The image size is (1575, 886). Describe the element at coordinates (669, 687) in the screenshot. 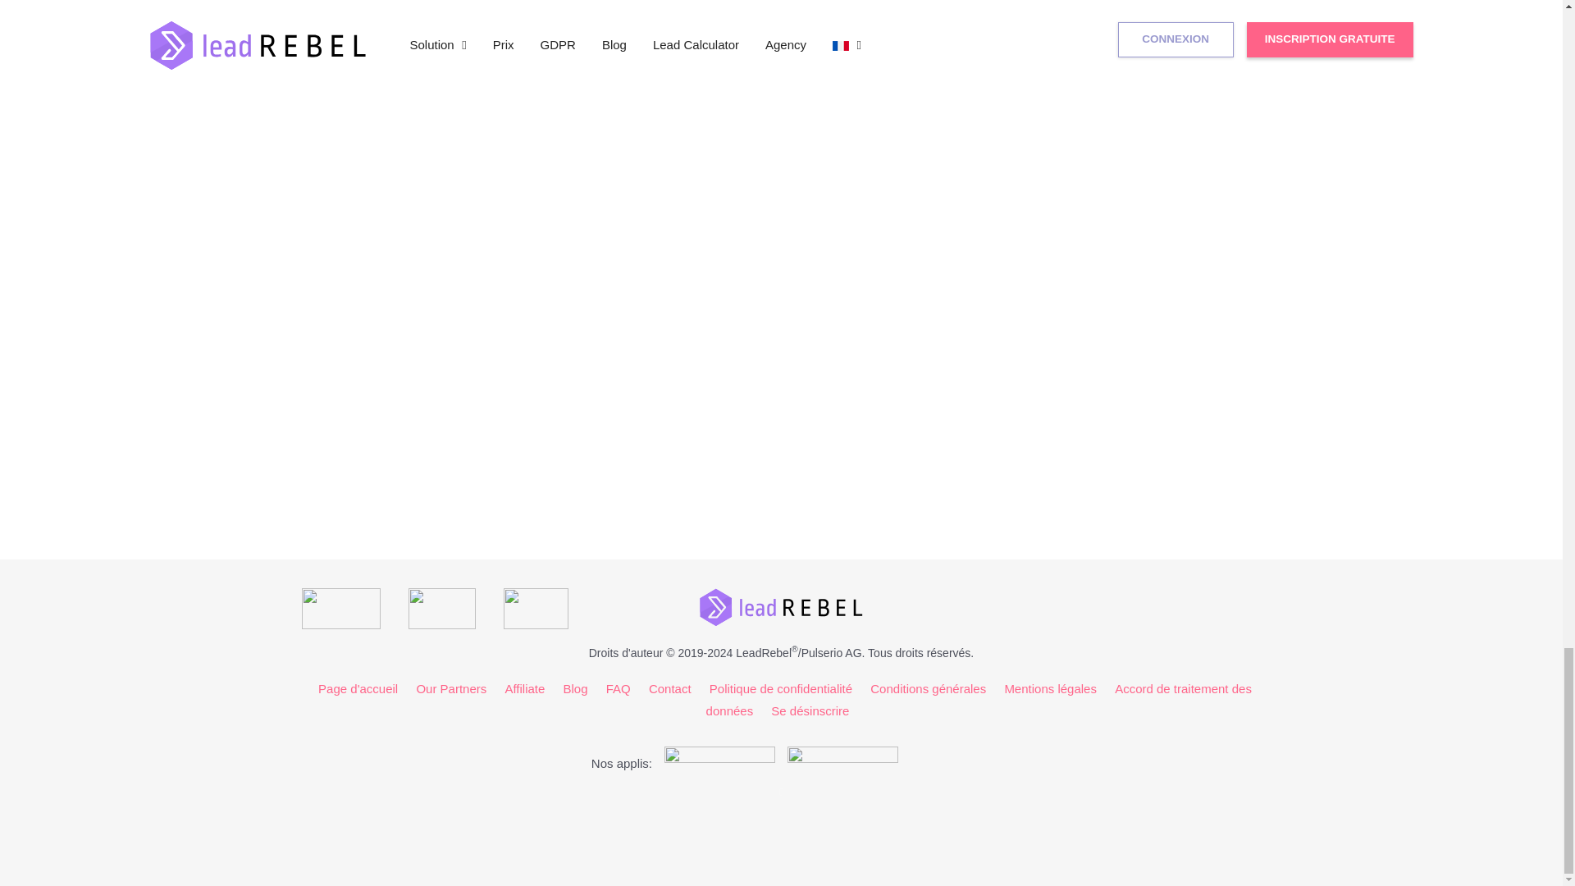

I see `Contact` at that location.